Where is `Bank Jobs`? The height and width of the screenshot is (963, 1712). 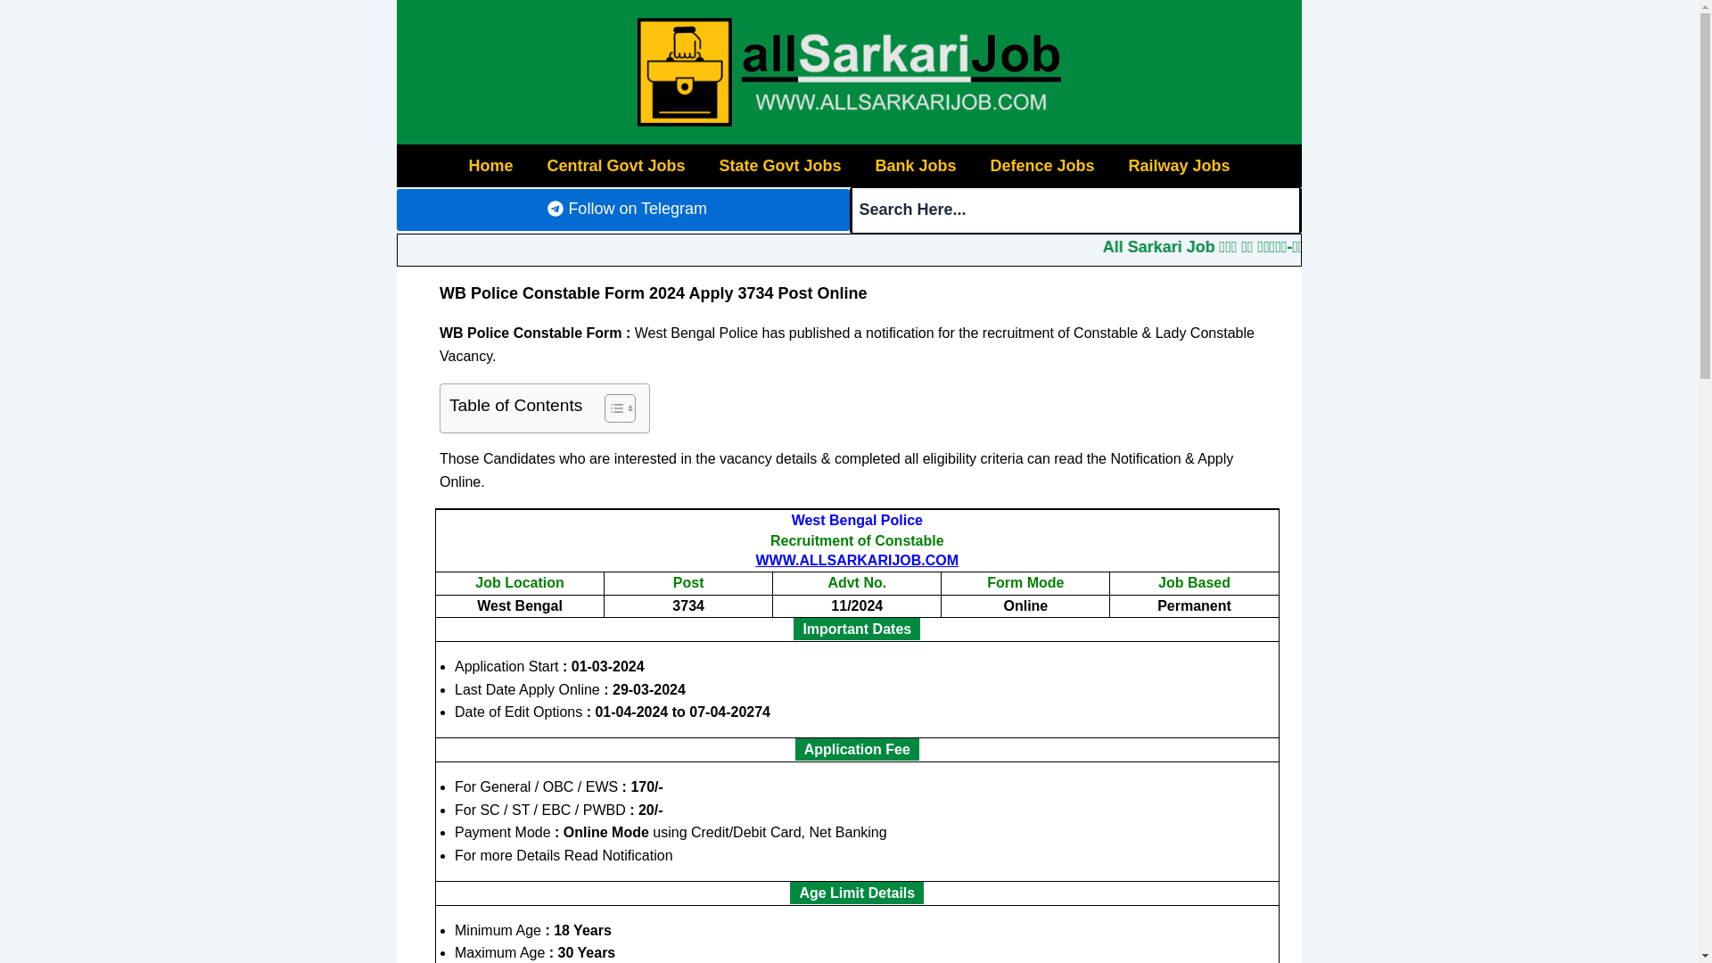
Bank Jobs is located at coordinates (915, 166).